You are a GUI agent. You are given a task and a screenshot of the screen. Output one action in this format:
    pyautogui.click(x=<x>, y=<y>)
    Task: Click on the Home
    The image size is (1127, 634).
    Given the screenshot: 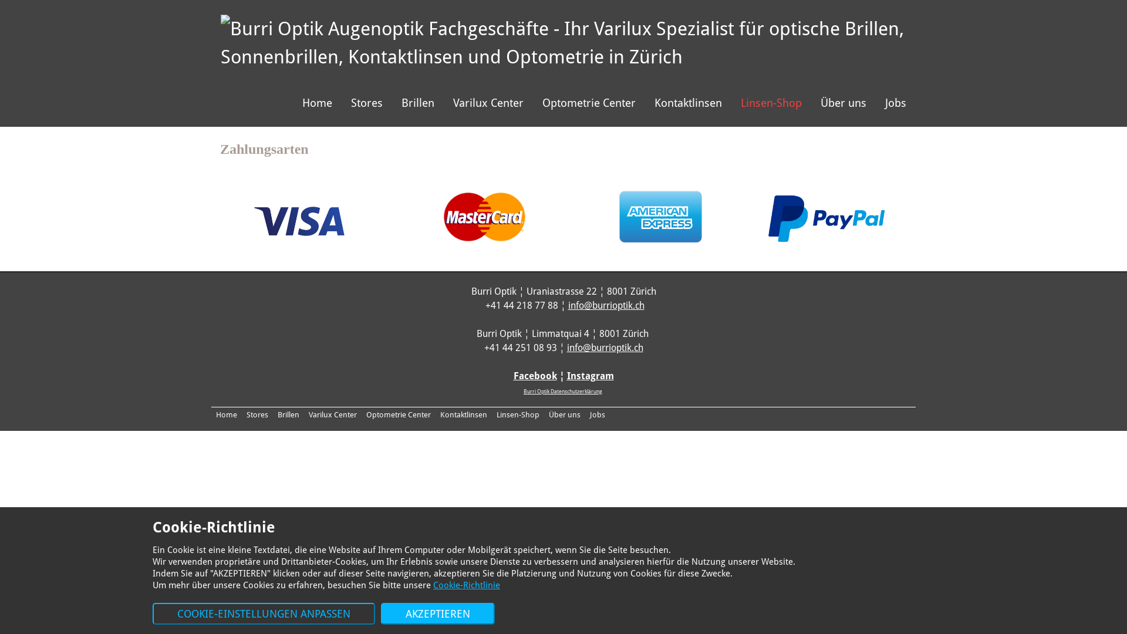 What is the action you would take?
    pyautogui.click(x=227, y=414)
    